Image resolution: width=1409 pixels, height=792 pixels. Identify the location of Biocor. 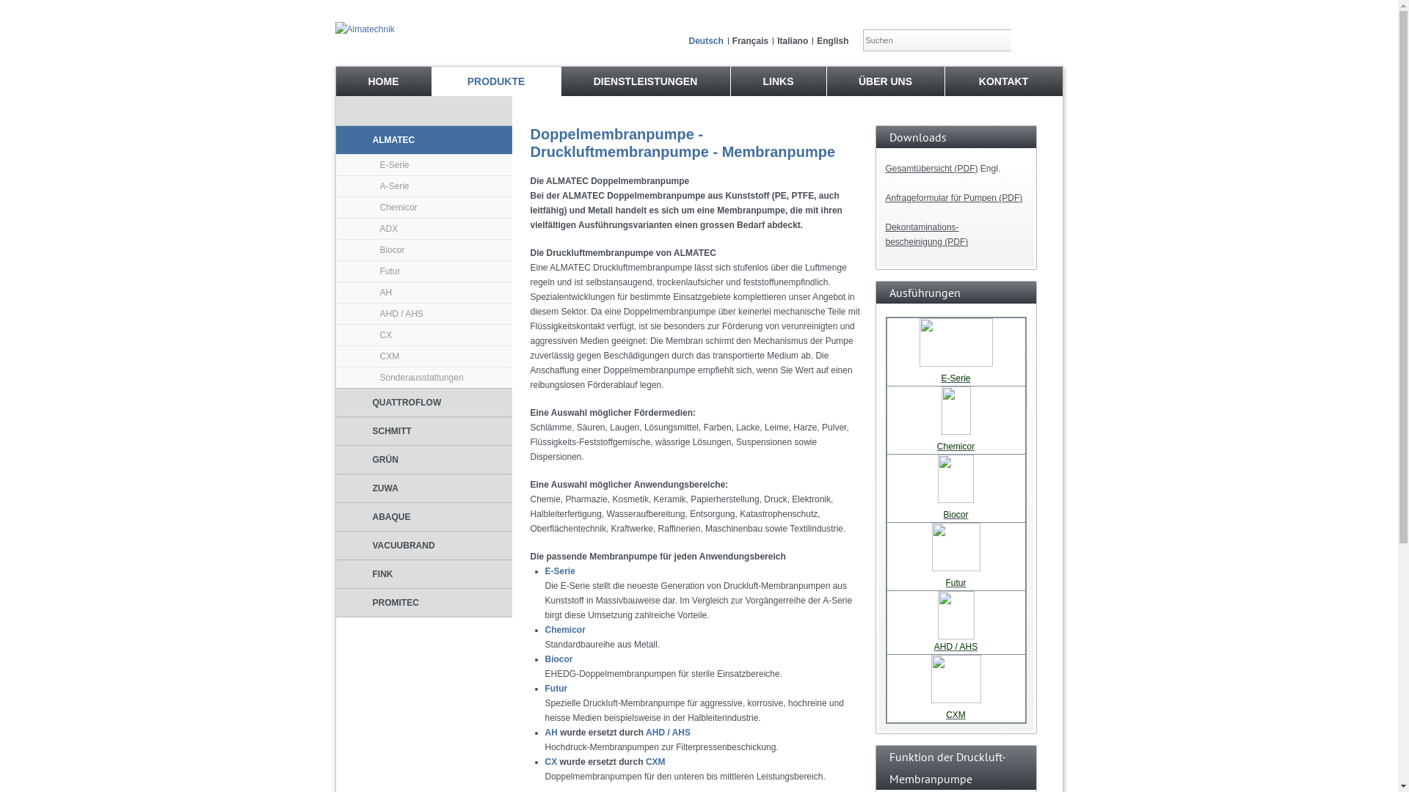
(955, 515).